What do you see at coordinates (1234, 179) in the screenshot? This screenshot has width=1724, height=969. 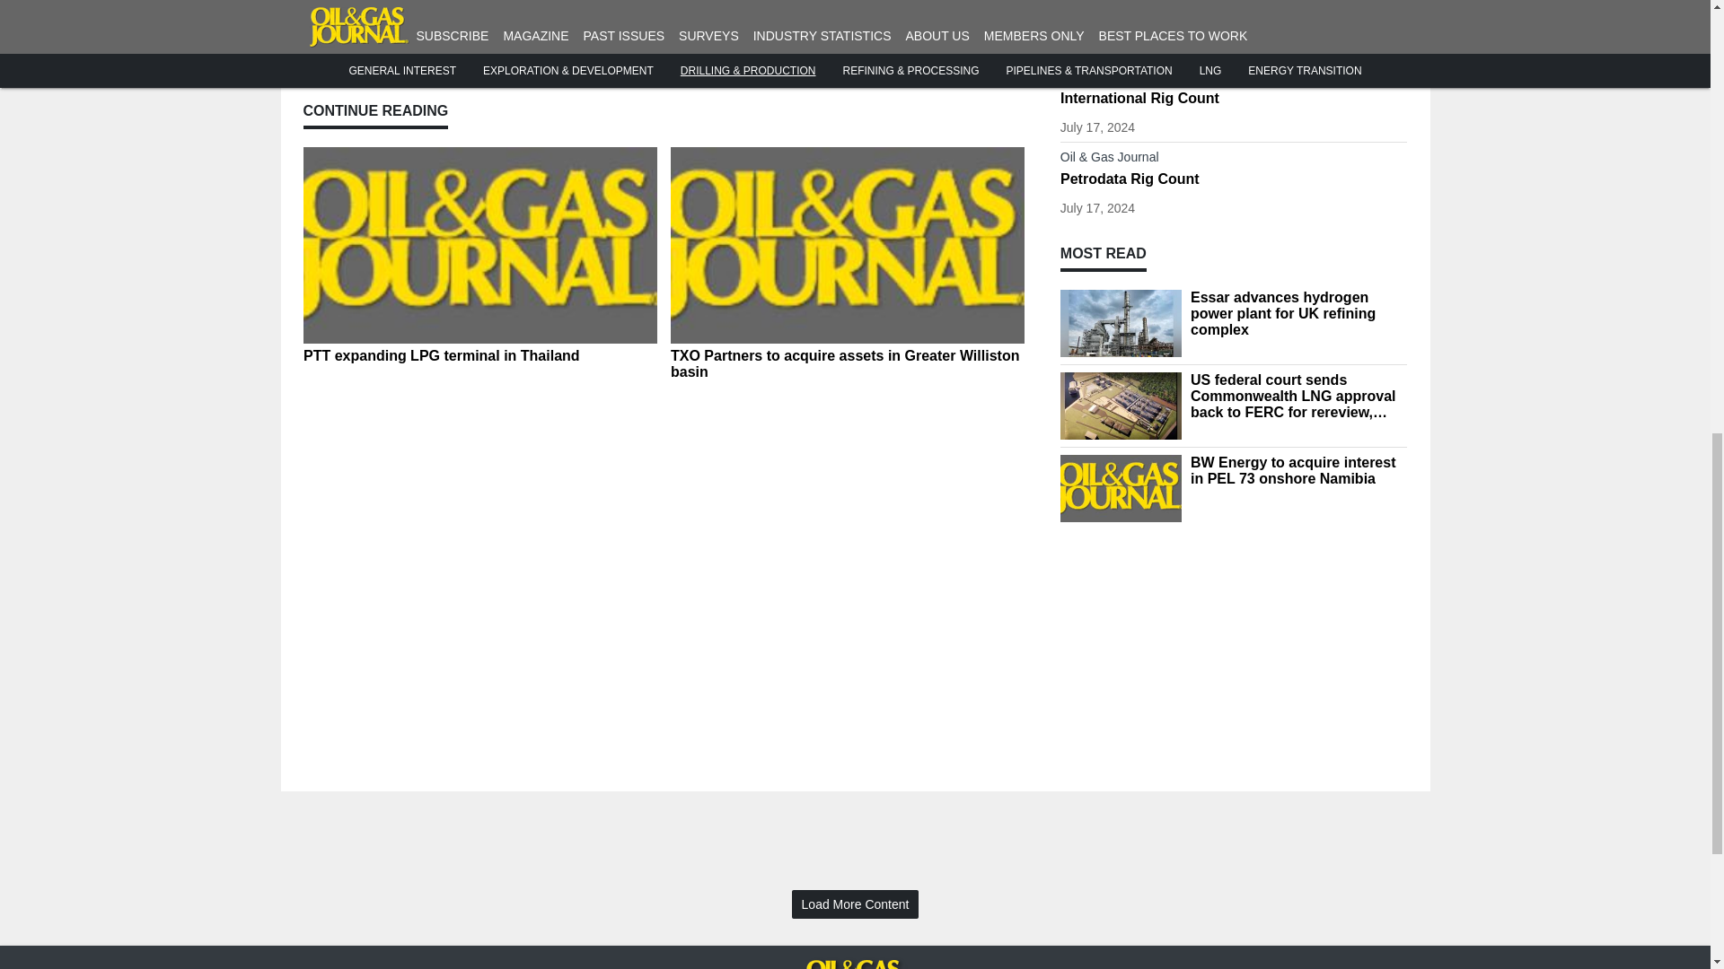 I see `Petrodata Rig Count` at bounding box center [1234, 179].